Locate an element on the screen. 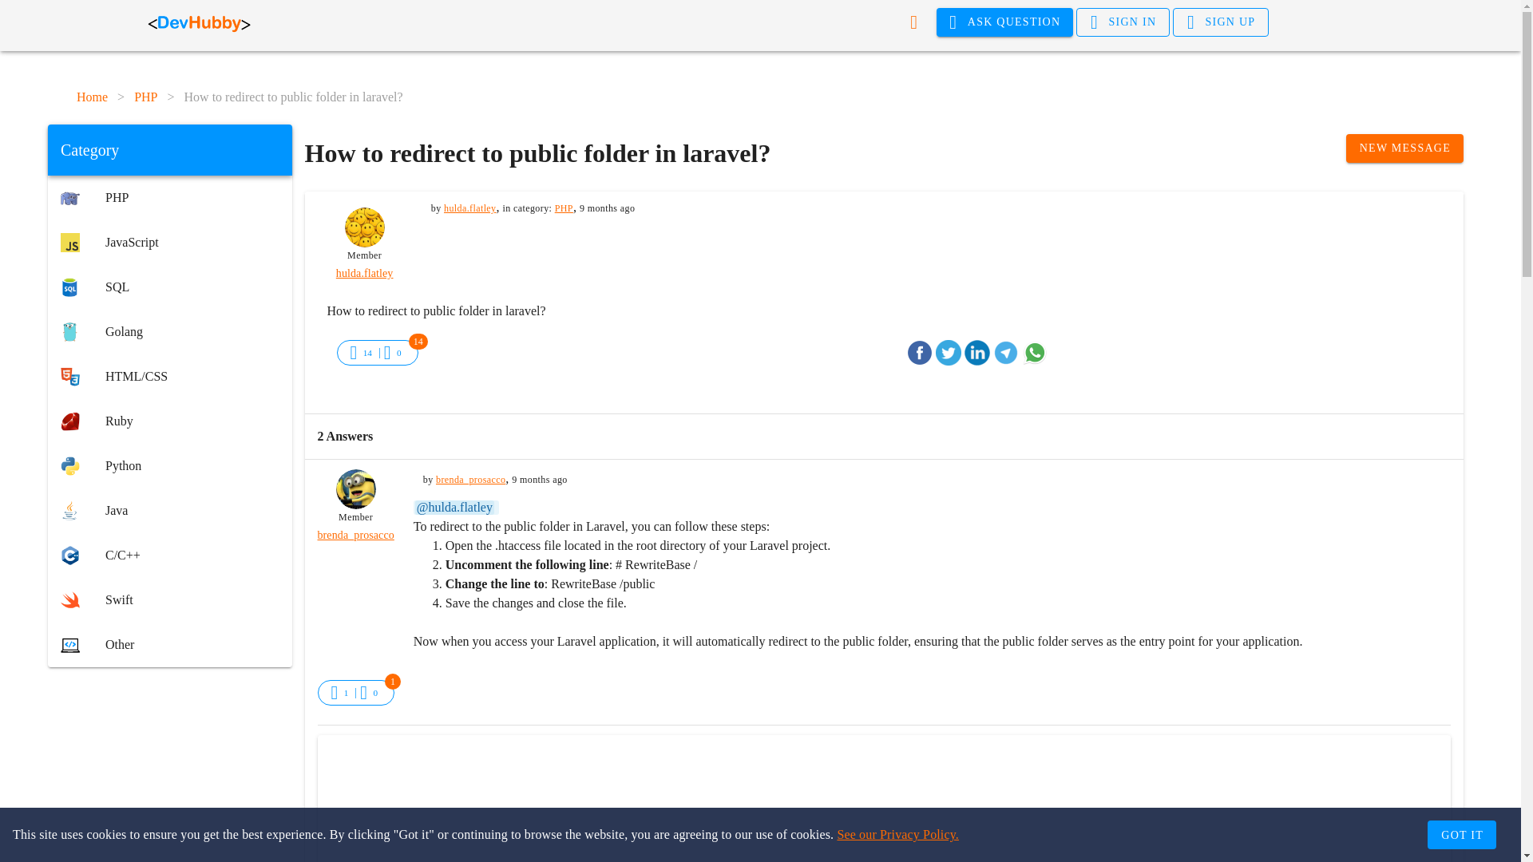 This screenshot has width=1533, height=862. Golang is located at coordinates (169, 331).